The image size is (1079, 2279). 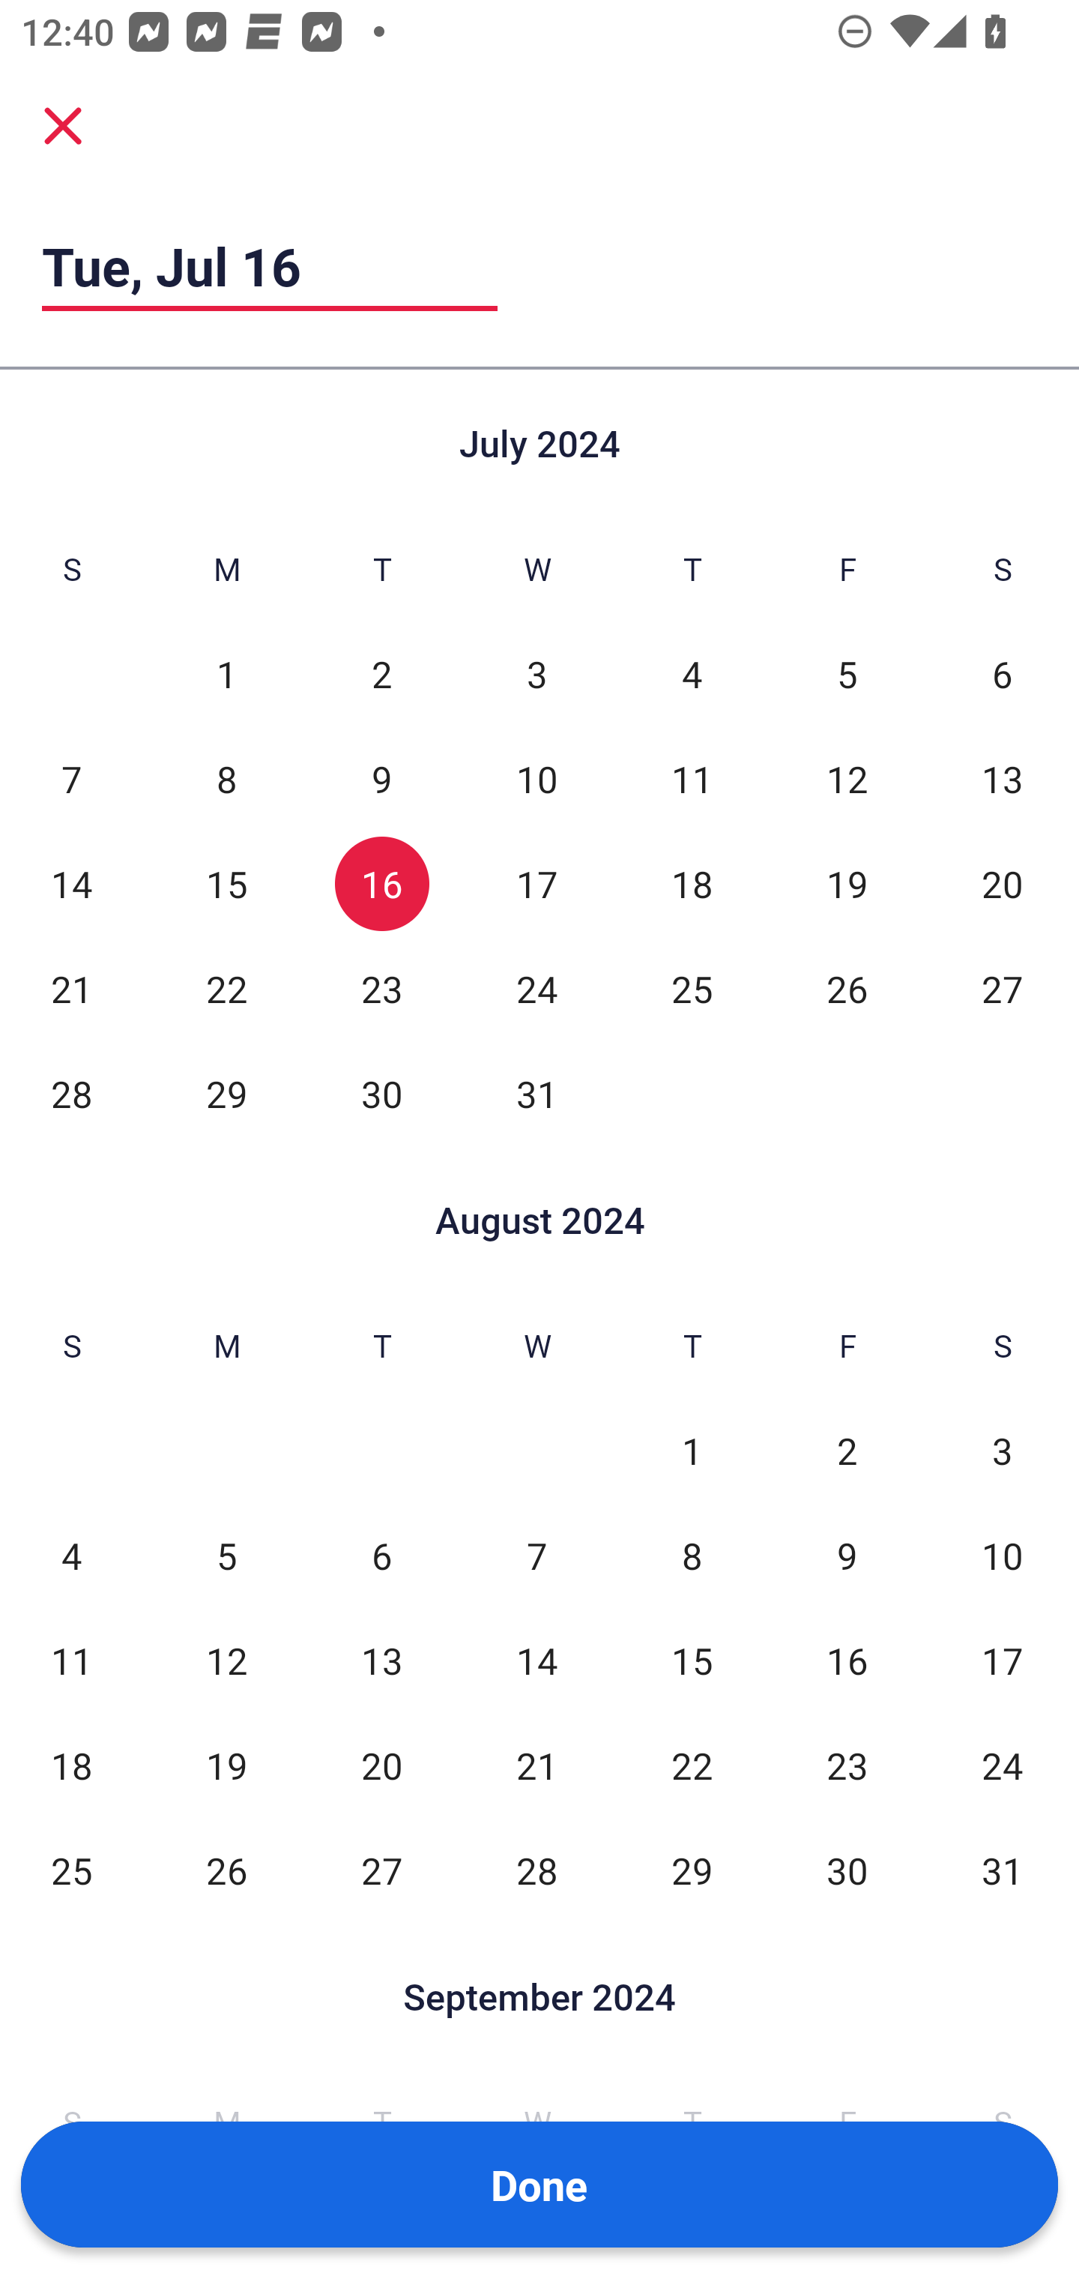 I want to click on 9 Fri, Aug 9, Not Selected, so click(x=847, y=1556).